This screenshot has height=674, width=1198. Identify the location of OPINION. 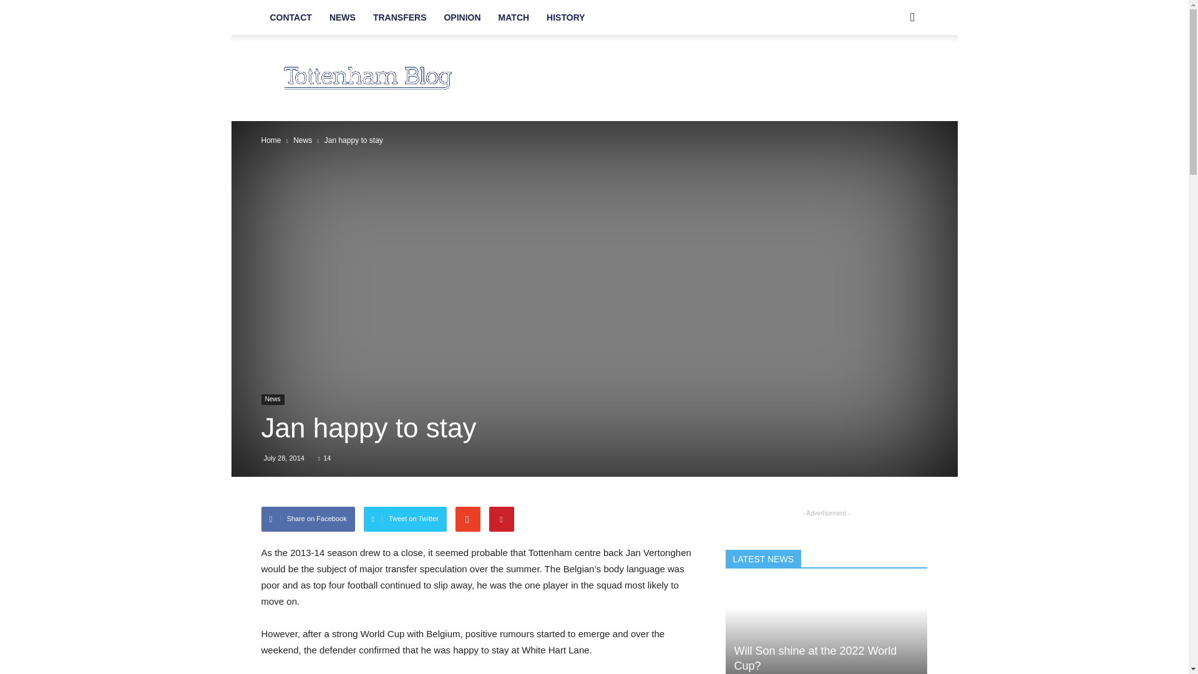
(462, 17).